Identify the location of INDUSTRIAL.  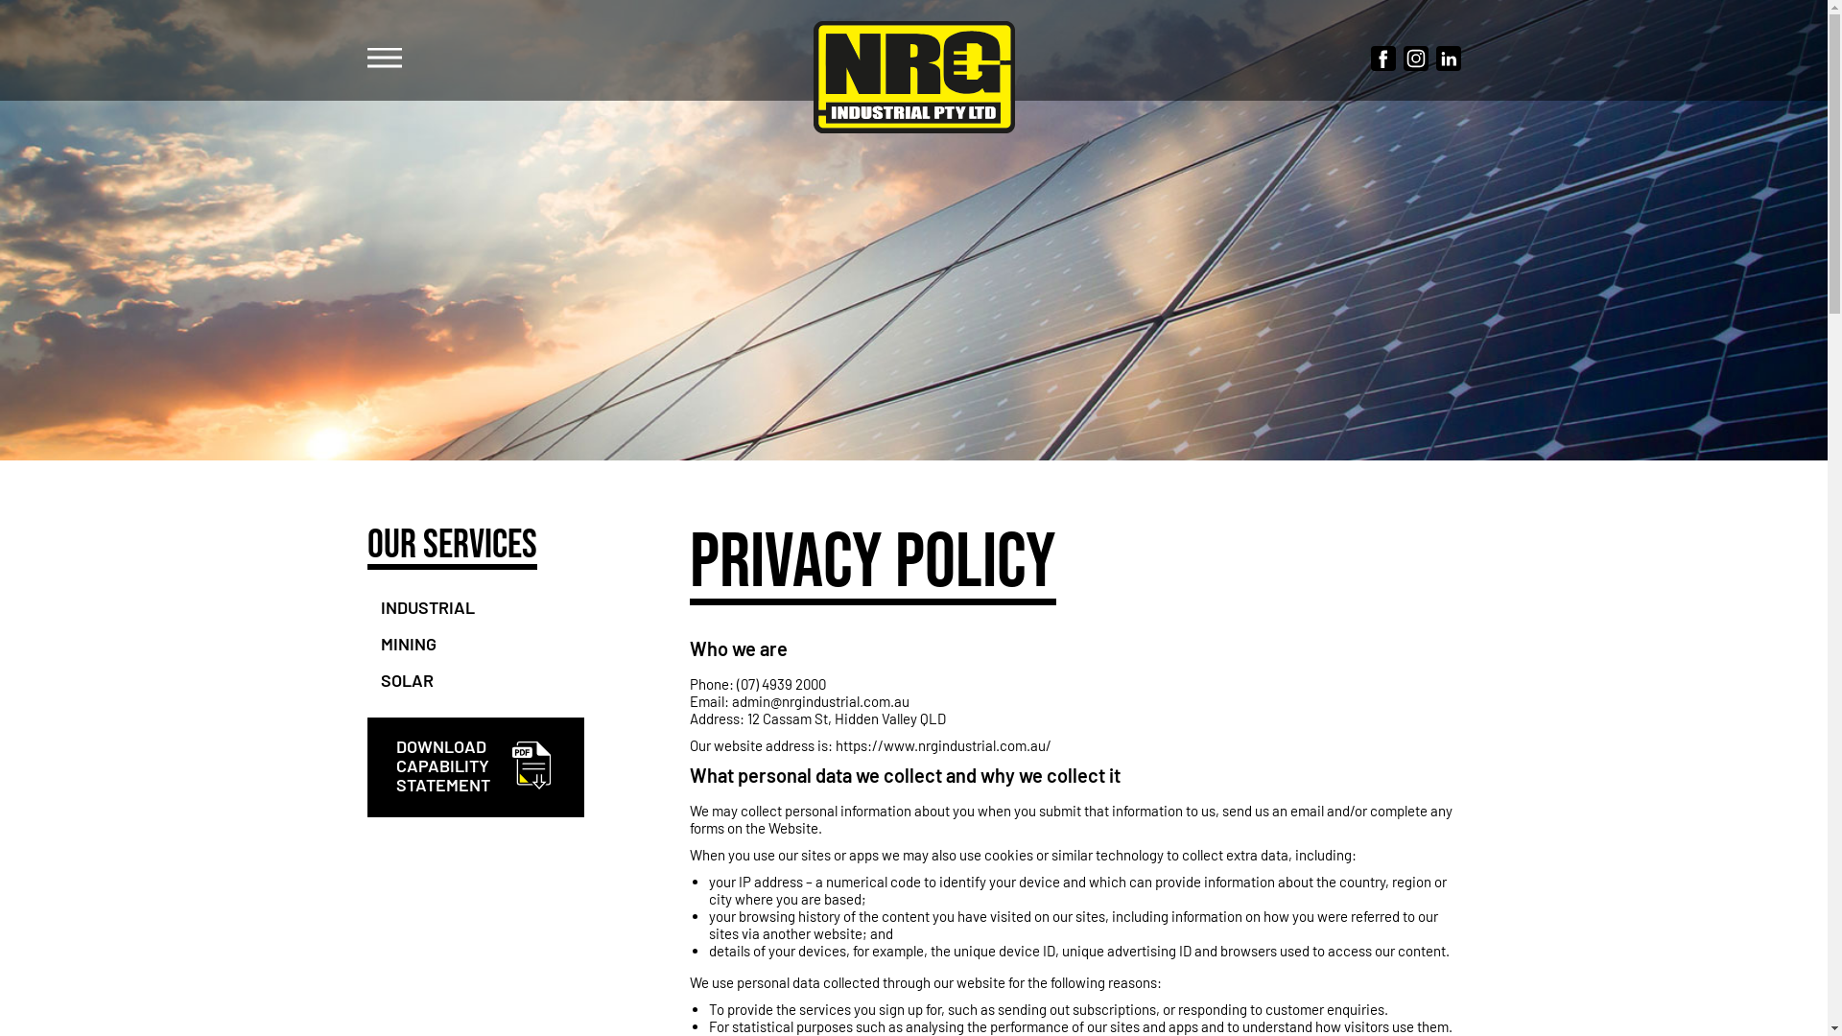
(427, 607).